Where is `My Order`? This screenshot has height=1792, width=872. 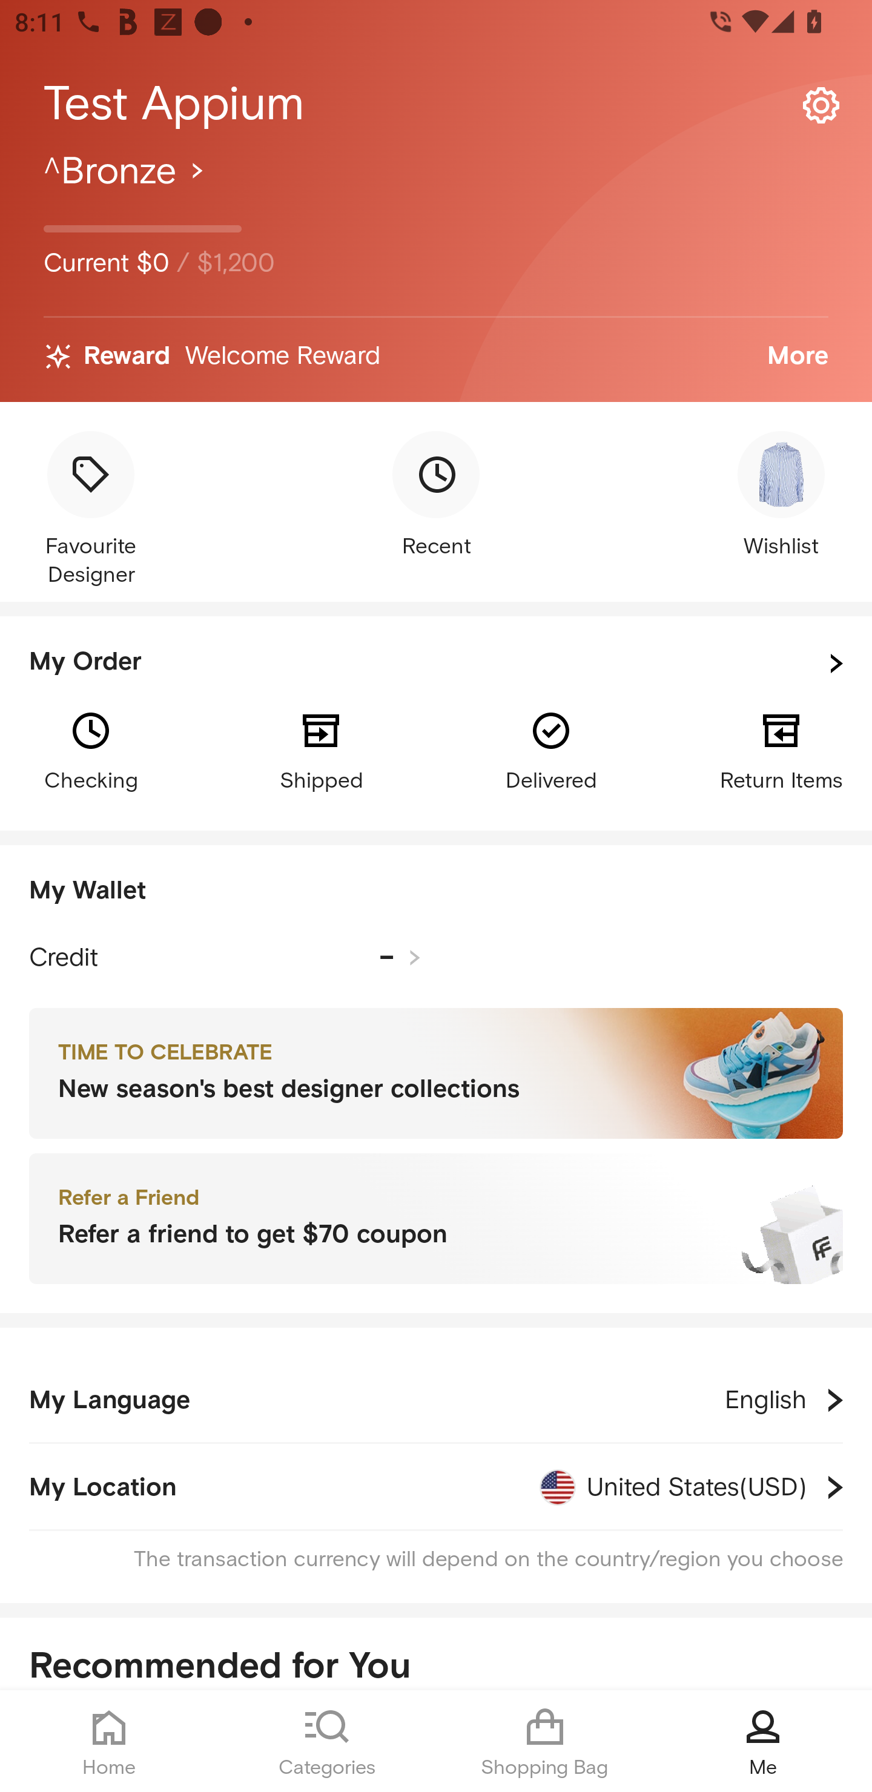
My Order is located at coordinates (436, 664).